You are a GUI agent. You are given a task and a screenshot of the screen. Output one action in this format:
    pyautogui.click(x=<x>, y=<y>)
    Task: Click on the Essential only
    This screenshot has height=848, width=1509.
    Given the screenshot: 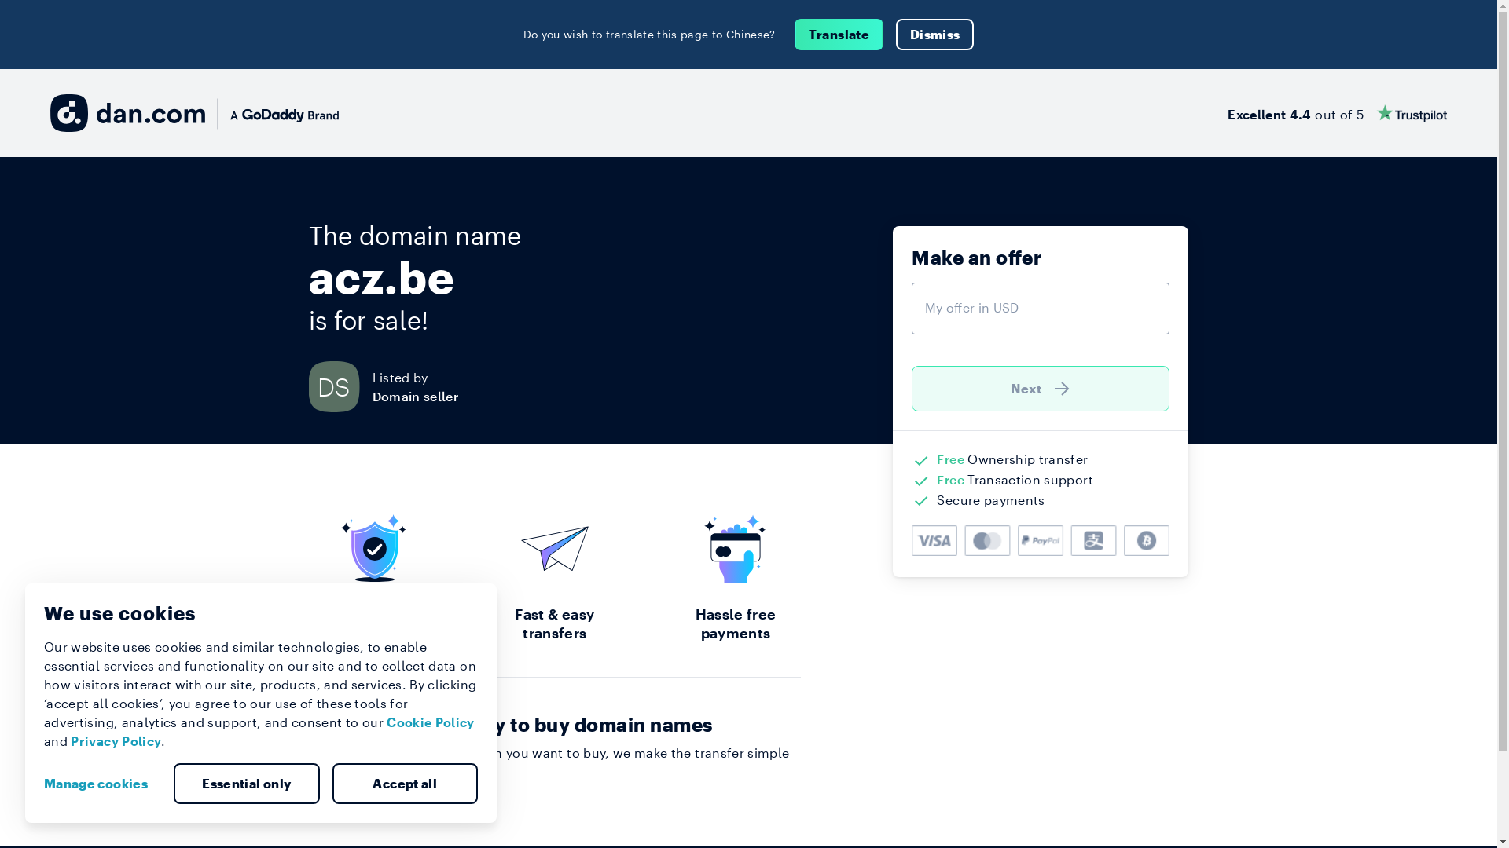 What is the action you would take?
    pyautogui.click(x=247, y=784)
    